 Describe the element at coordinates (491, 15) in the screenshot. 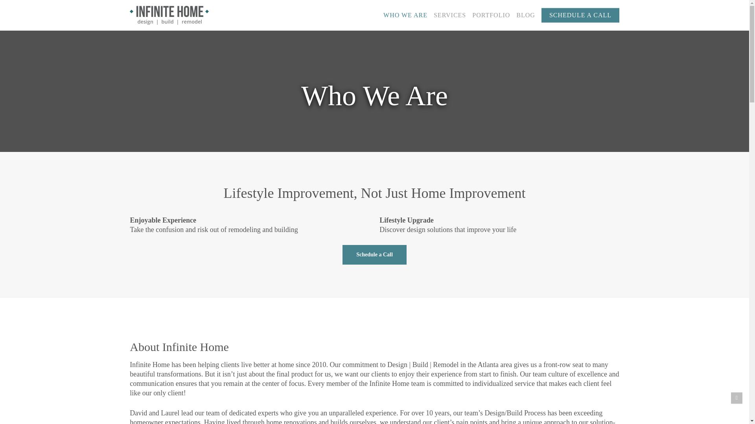

I see `PORTFOLIO` at that location.